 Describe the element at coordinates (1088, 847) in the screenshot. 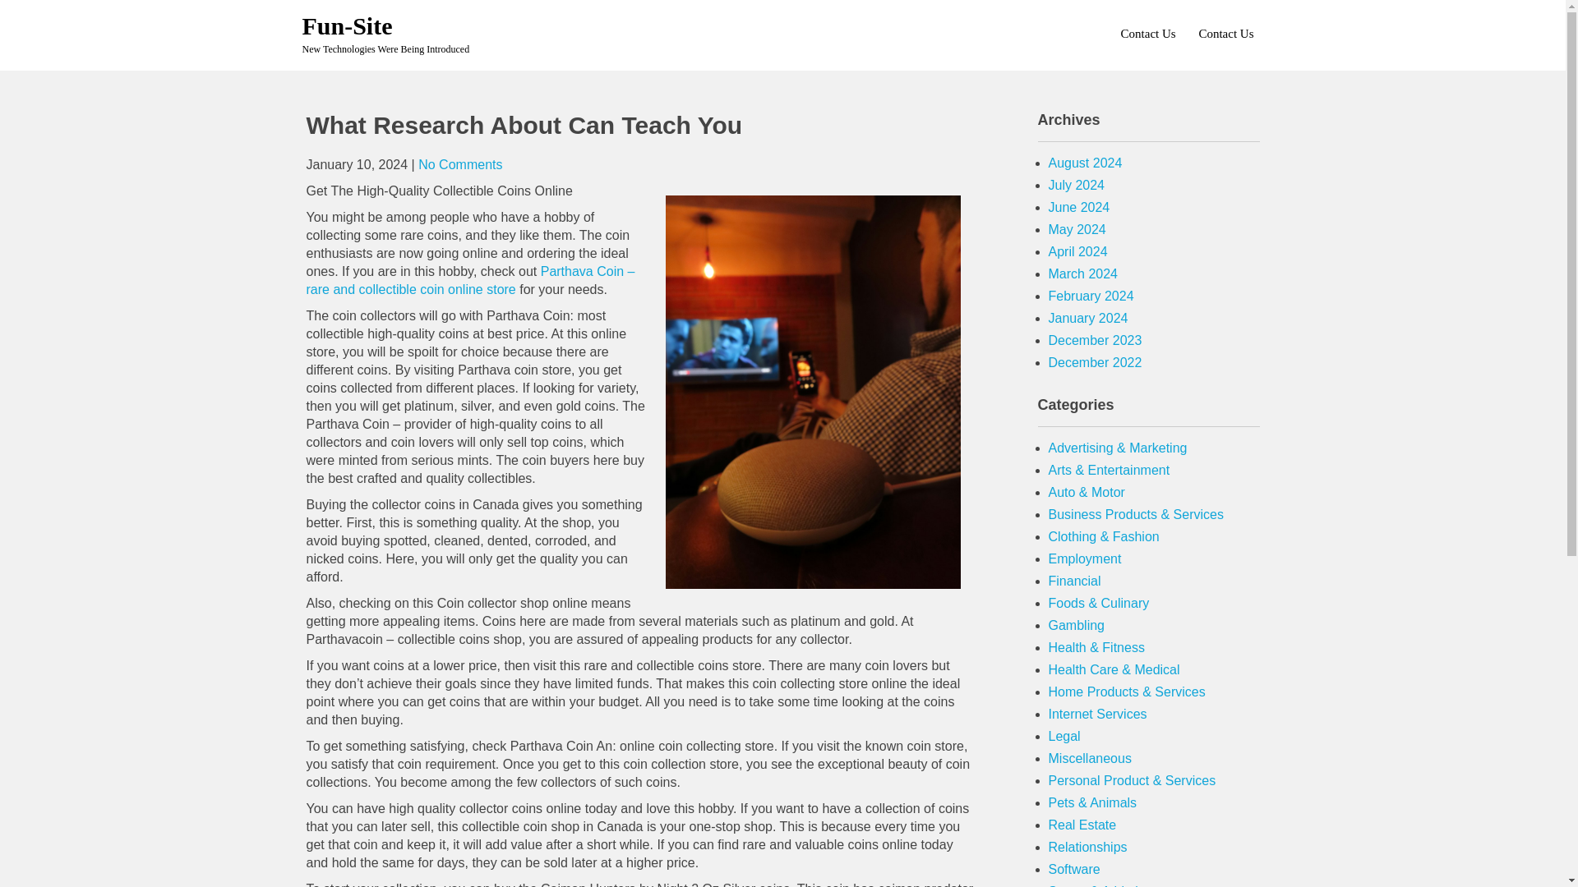

I see `Relationships` at that location.